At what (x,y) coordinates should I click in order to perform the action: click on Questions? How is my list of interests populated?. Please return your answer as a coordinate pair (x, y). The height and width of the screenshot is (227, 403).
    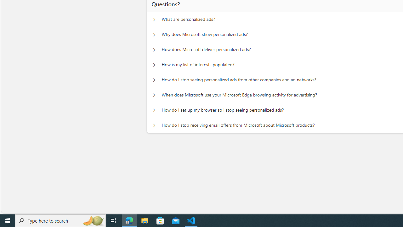
    Looking at the image, I should click on (154, 65).